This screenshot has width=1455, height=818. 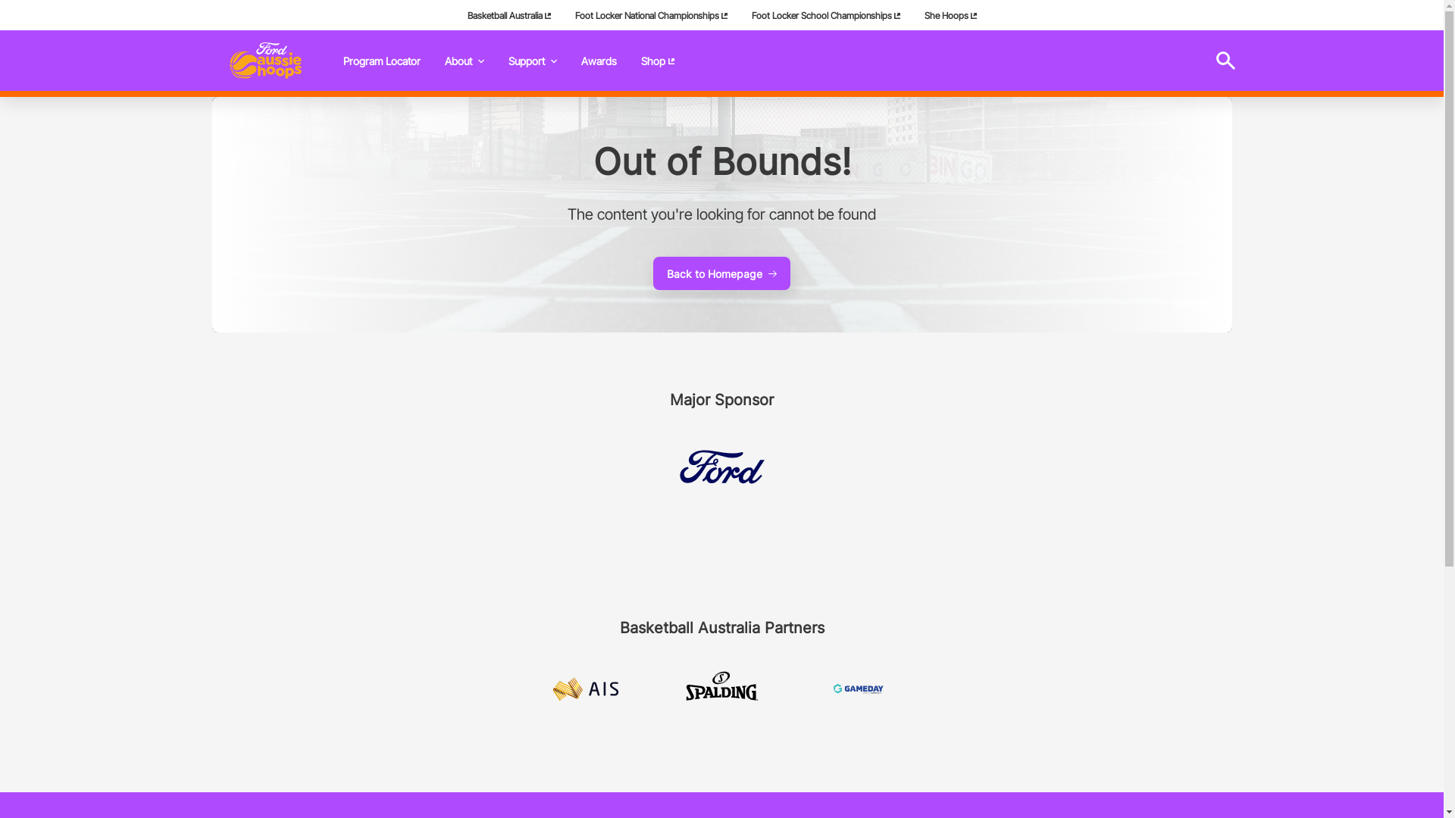 I want to click on Basketball Australia, so click(x=508, y=15).